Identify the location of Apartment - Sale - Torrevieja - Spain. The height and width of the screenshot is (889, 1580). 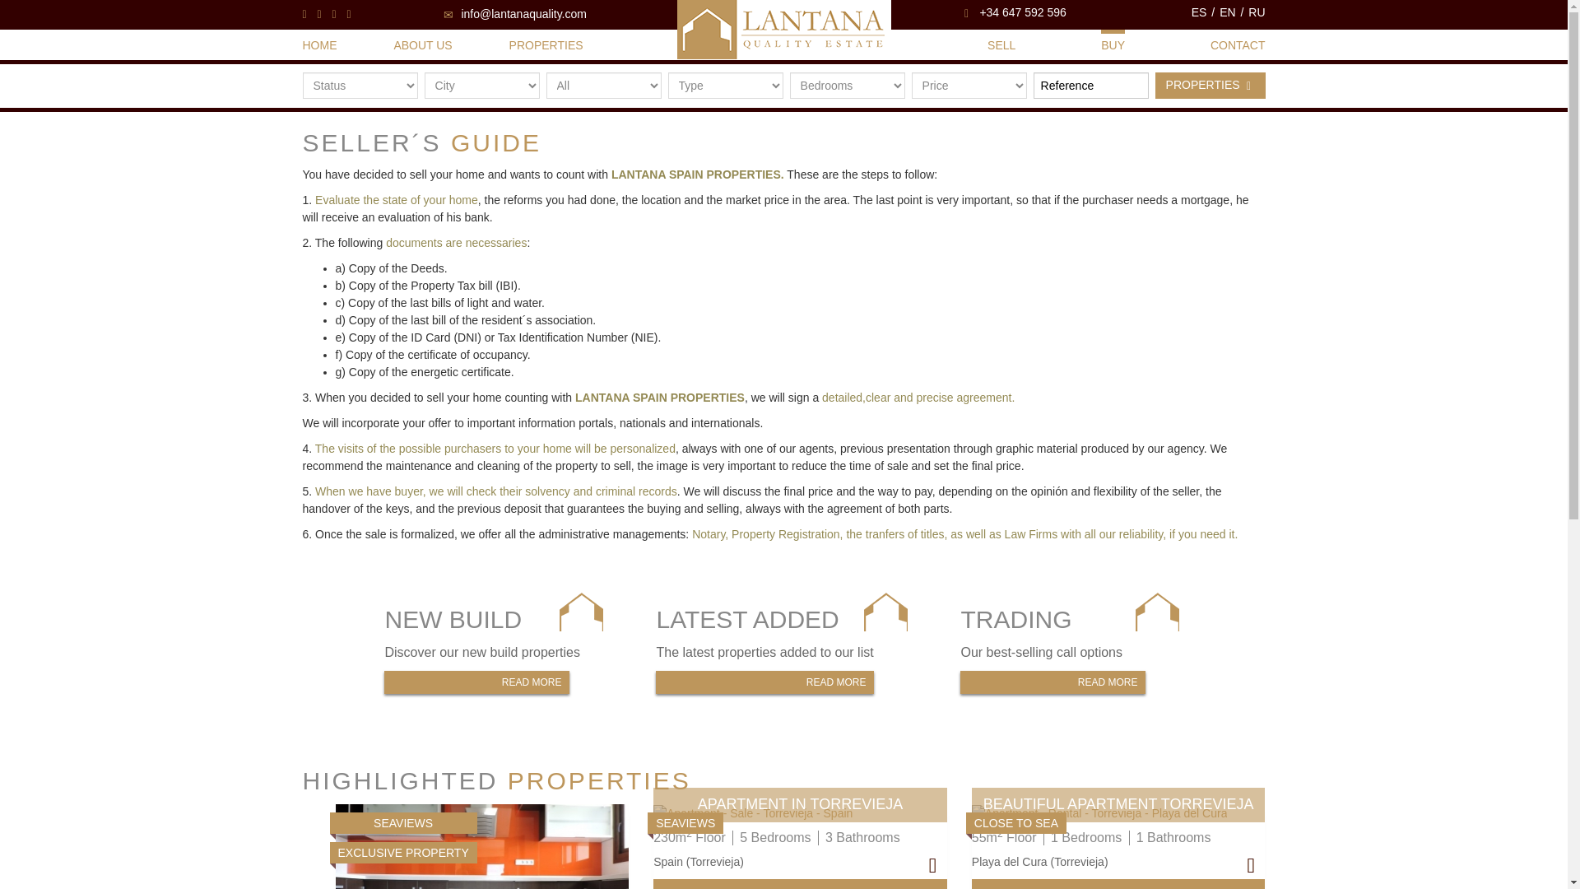
(753, 813).